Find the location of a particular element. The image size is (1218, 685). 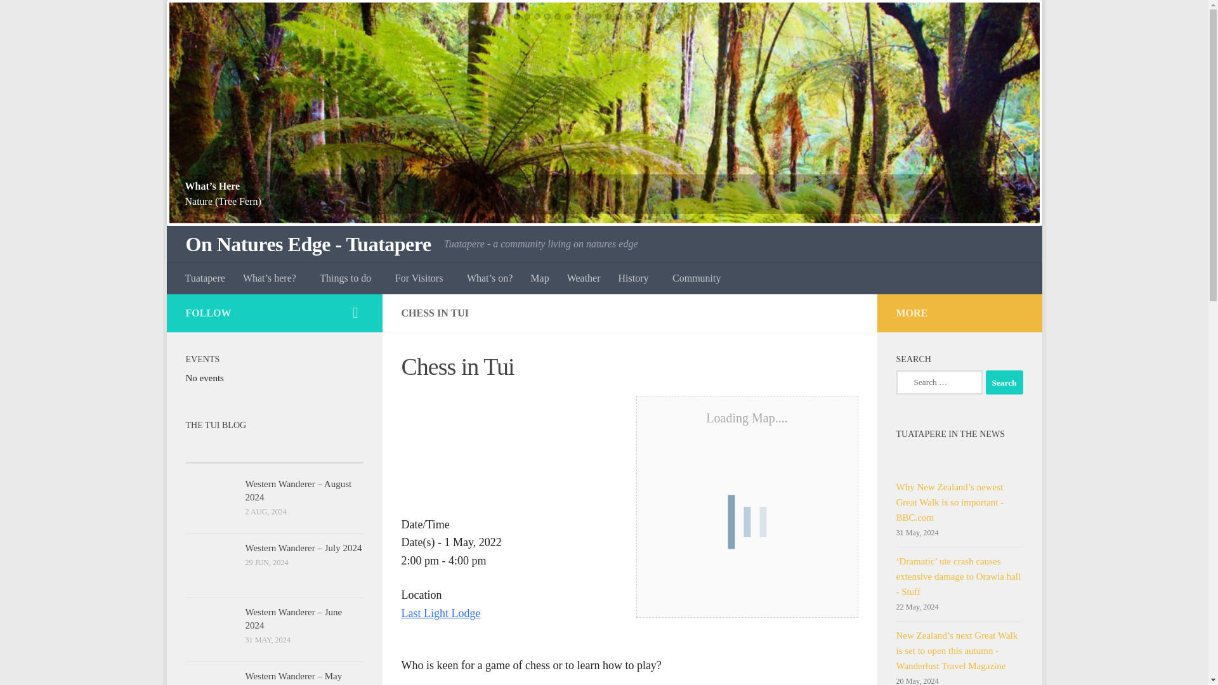

5 is located at coordinates (557, 16).